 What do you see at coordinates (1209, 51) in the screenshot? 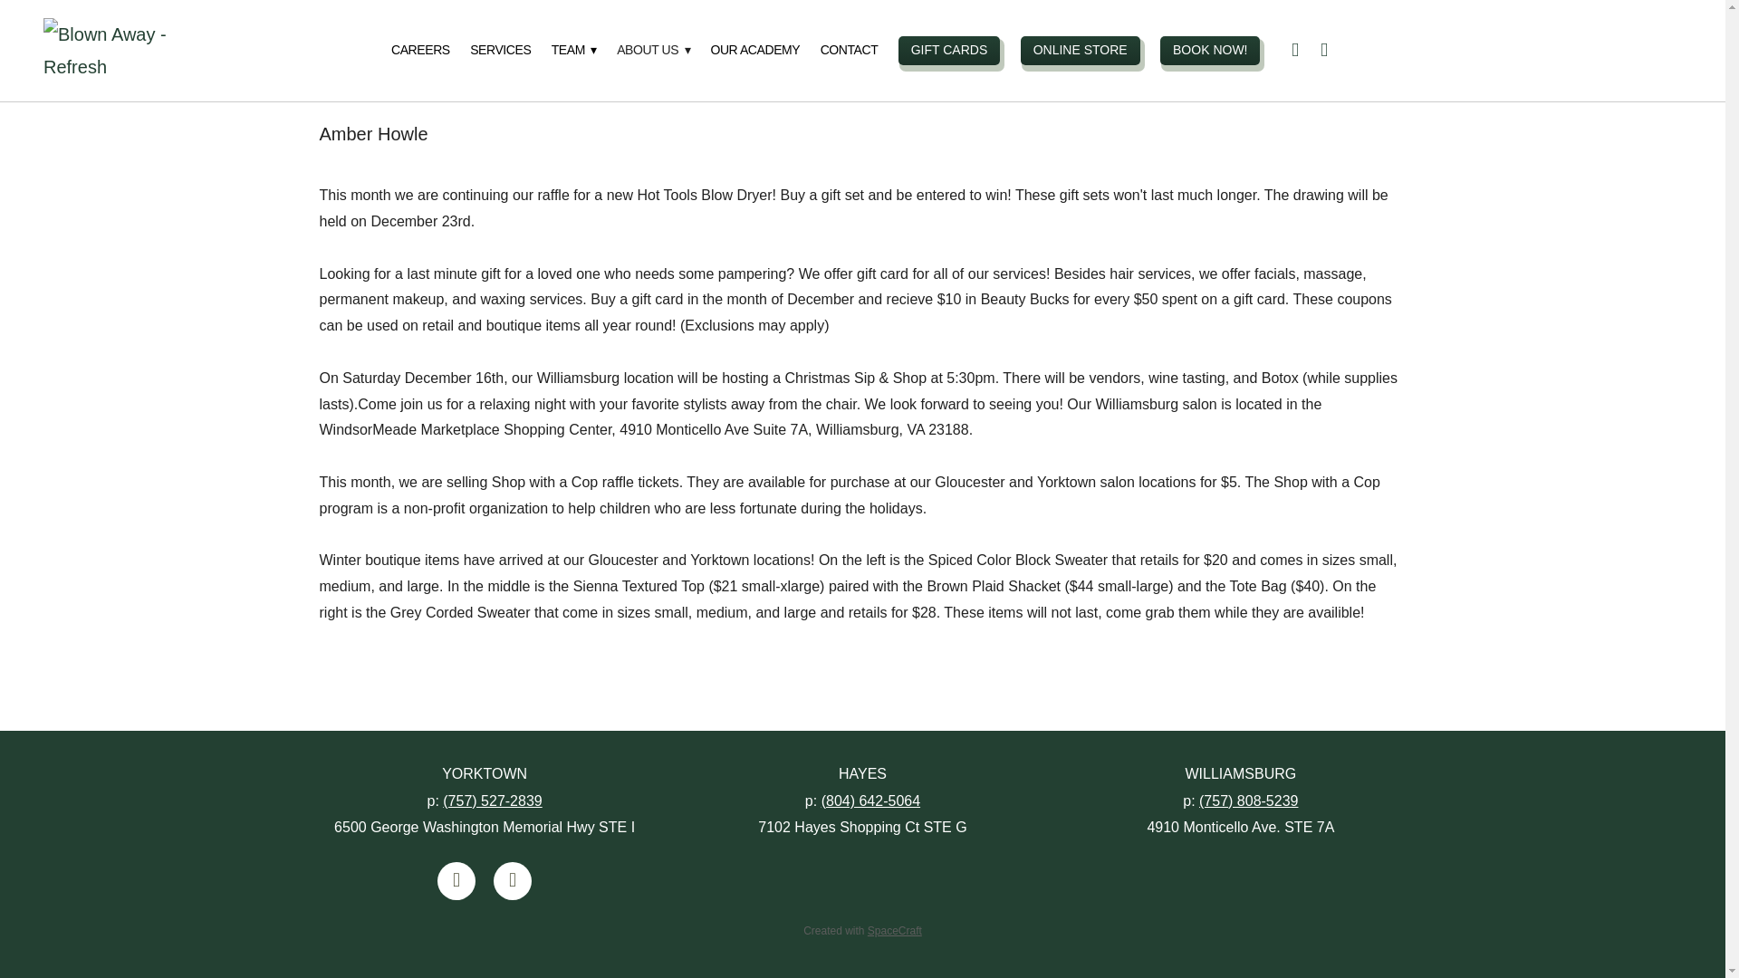
I see `BOOK NOW!` at bounding box center [1209, 51].